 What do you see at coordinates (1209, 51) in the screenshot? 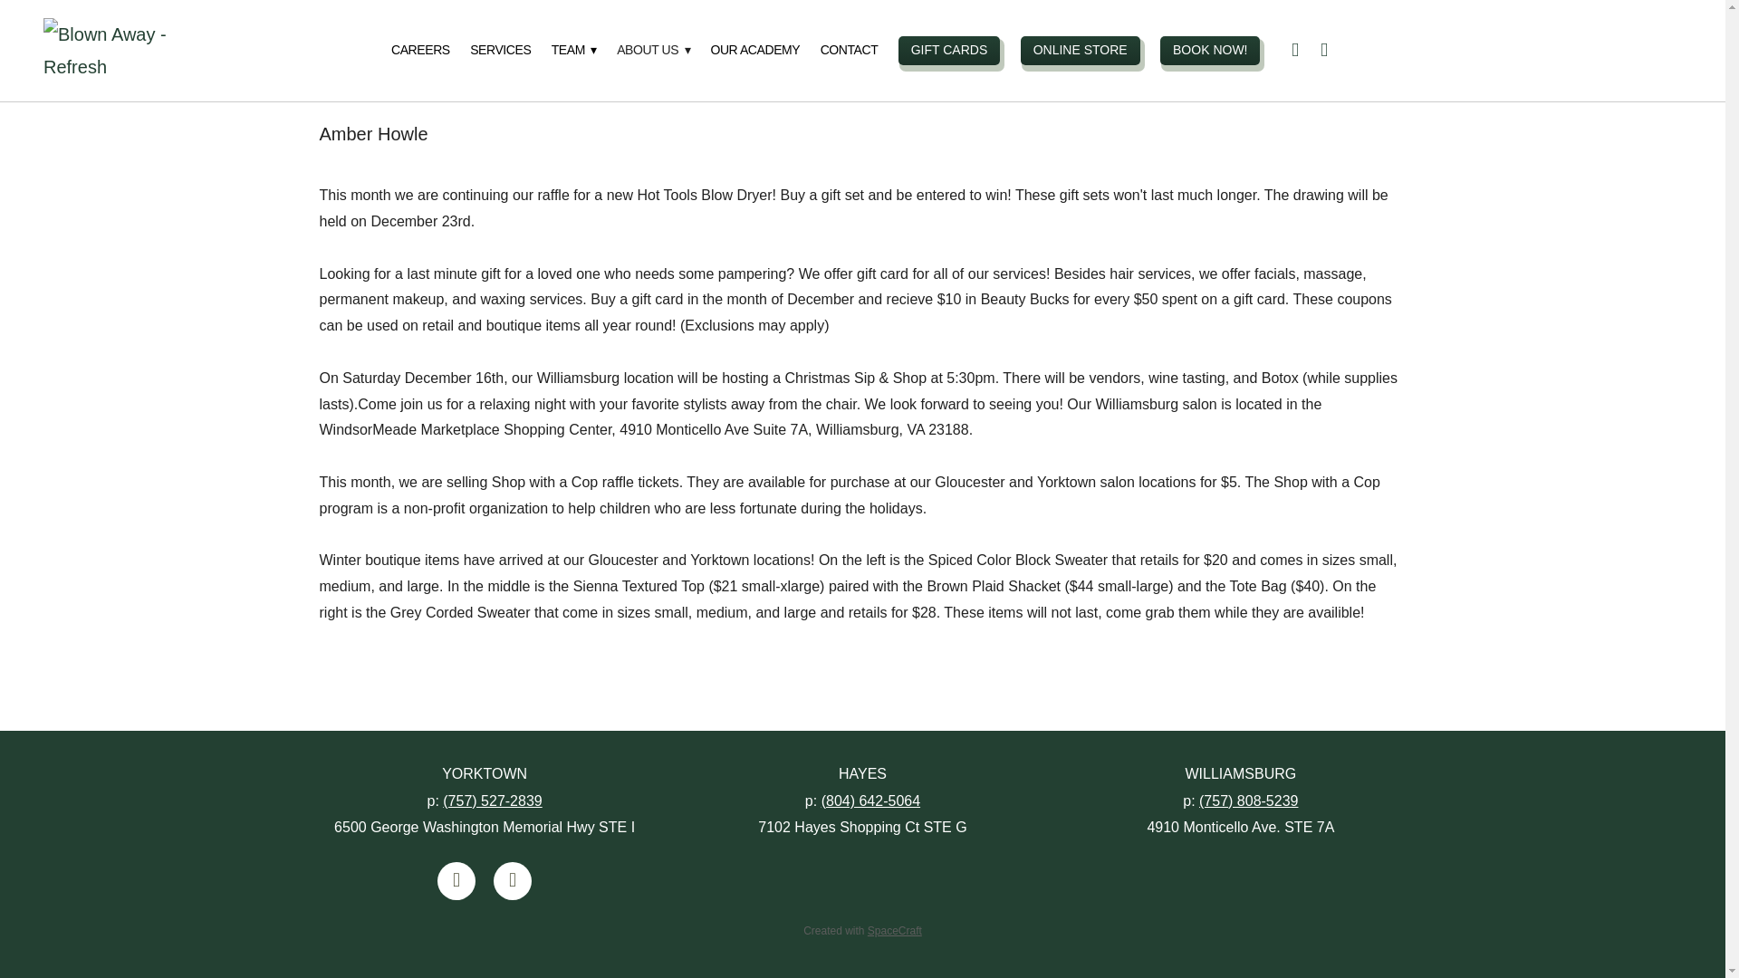
I see `BOOK NOW!` at bounding box center [1209, 51].